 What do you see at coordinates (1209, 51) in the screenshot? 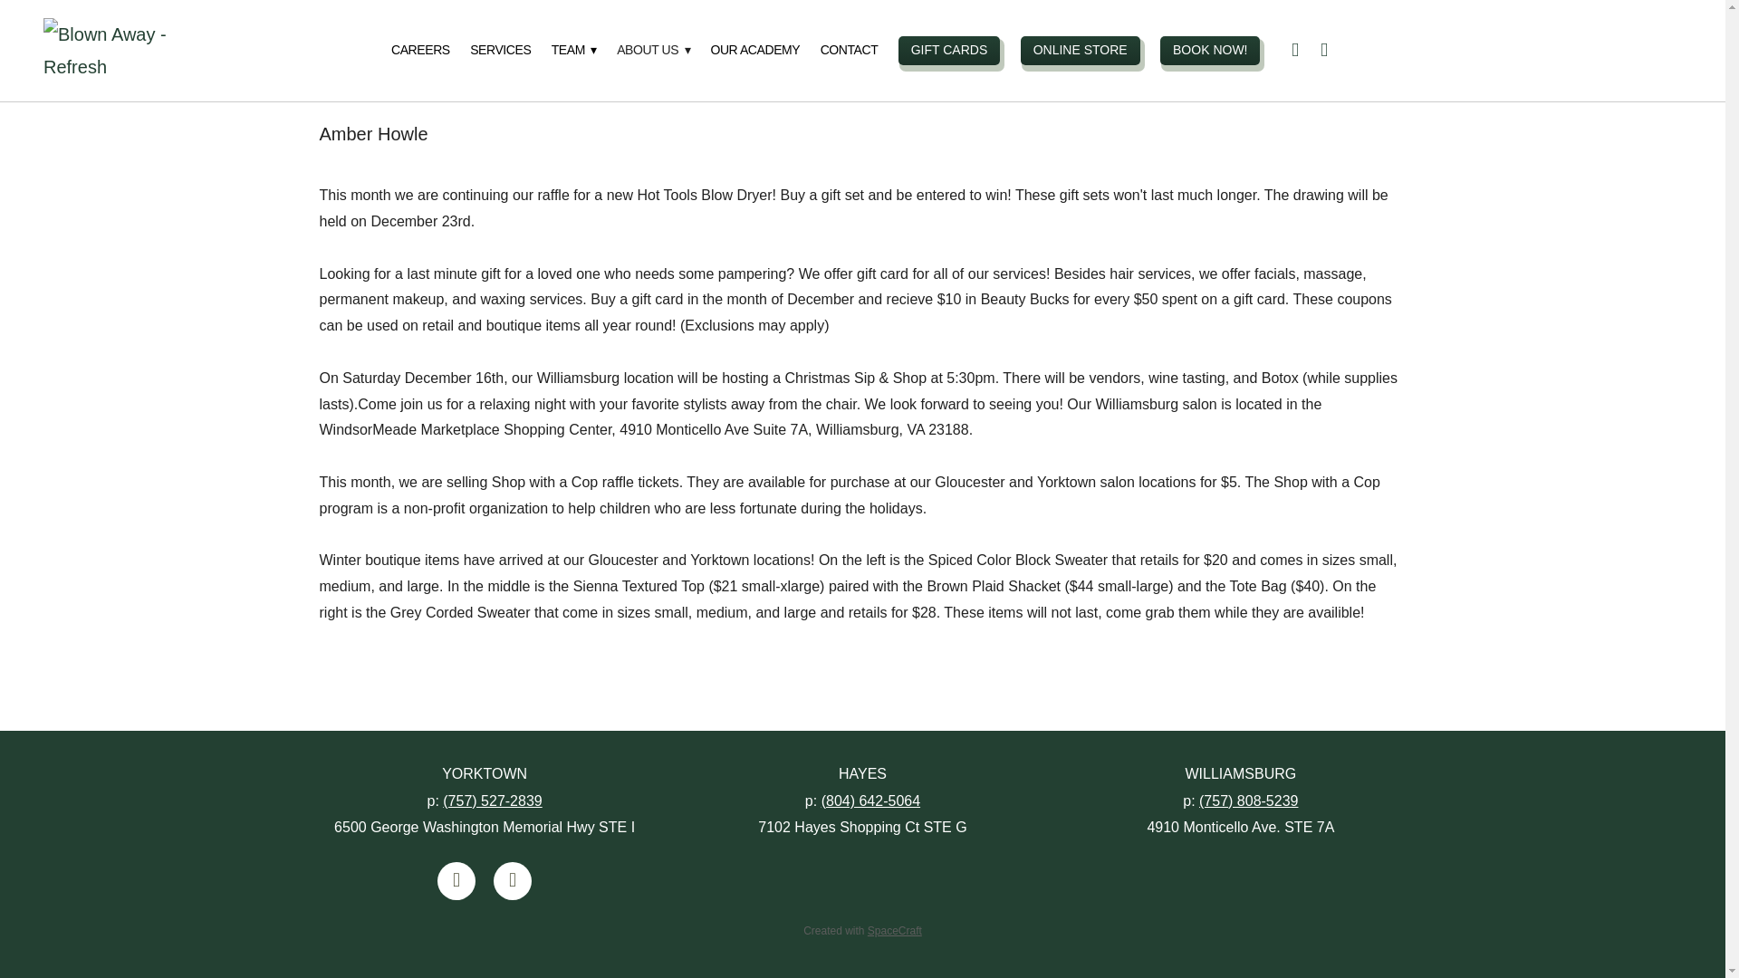
I see `BOOK NOW!` at bounding box center [1209, 51].